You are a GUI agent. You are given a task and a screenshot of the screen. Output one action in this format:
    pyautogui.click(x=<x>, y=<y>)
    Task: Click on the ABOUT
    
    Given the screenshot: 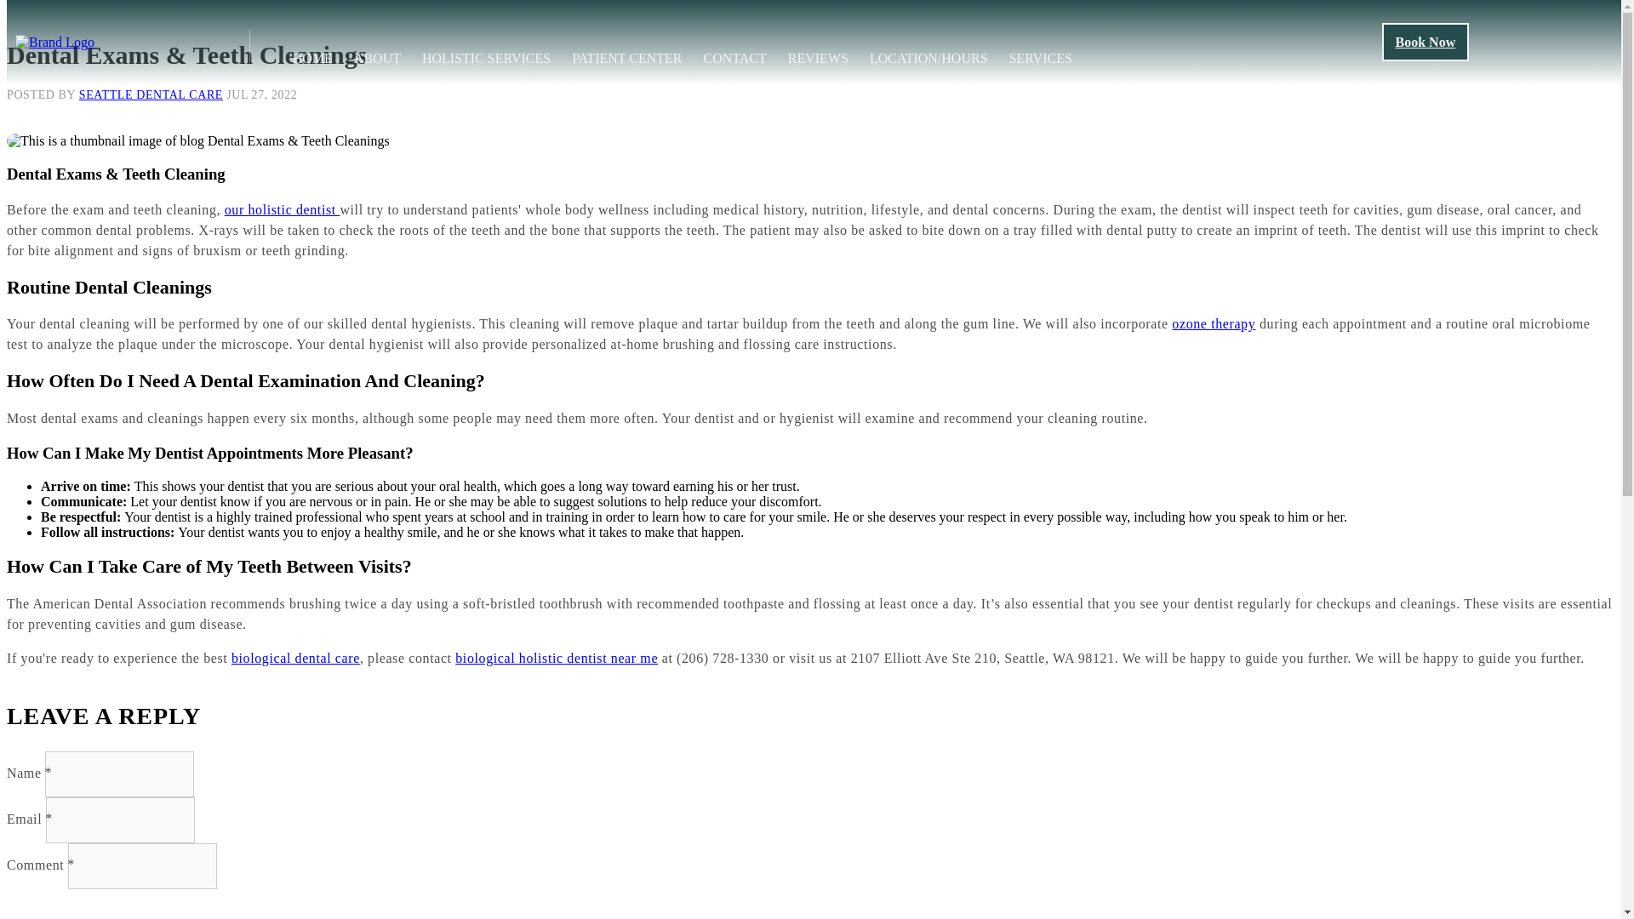 What is the action you would take?
    pyautogui.click(x=377, y=58)
    